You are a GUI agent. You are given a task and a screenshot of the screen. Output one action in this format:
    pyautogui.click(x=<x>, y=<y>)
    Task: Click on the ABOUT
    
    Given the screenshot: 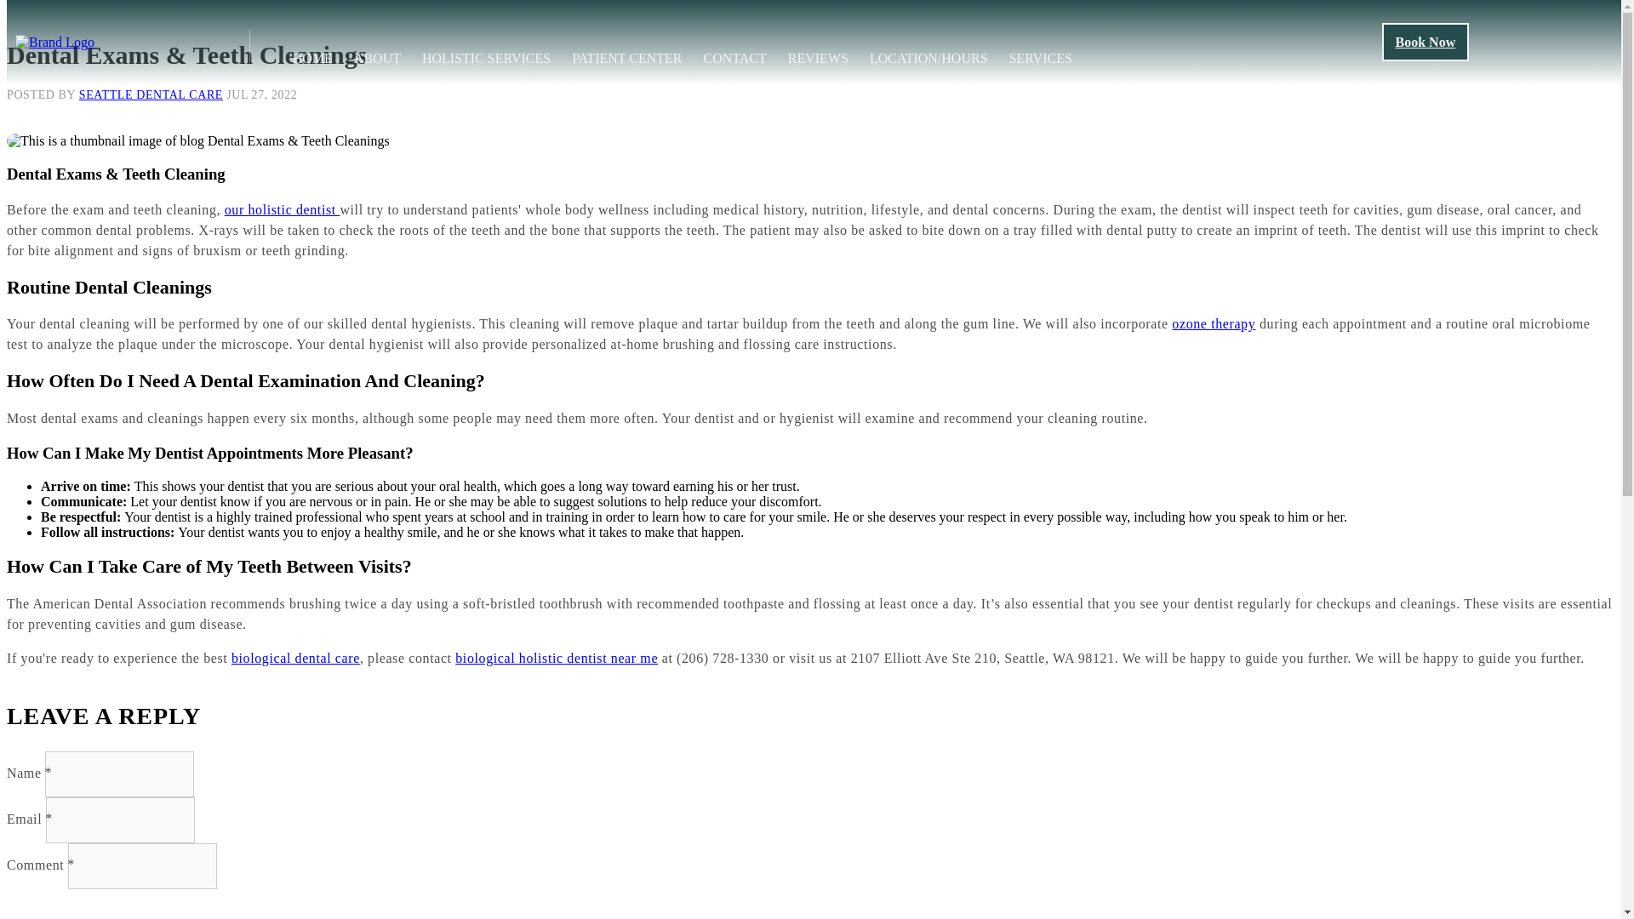 What is the action you would take?
    pyautogui.click(x=377, y=58)
    